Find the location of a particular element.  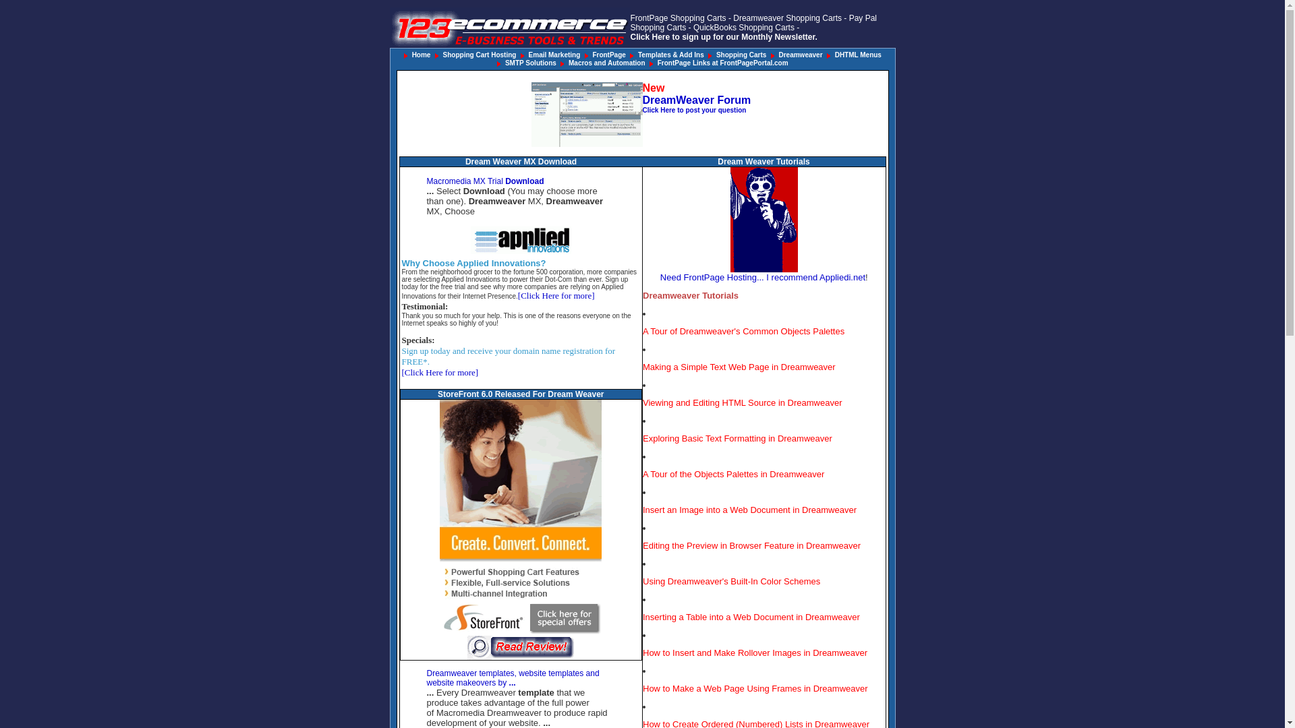

FrontPage Links at FrontPagePortal.com is located at coordinates (723, 63).